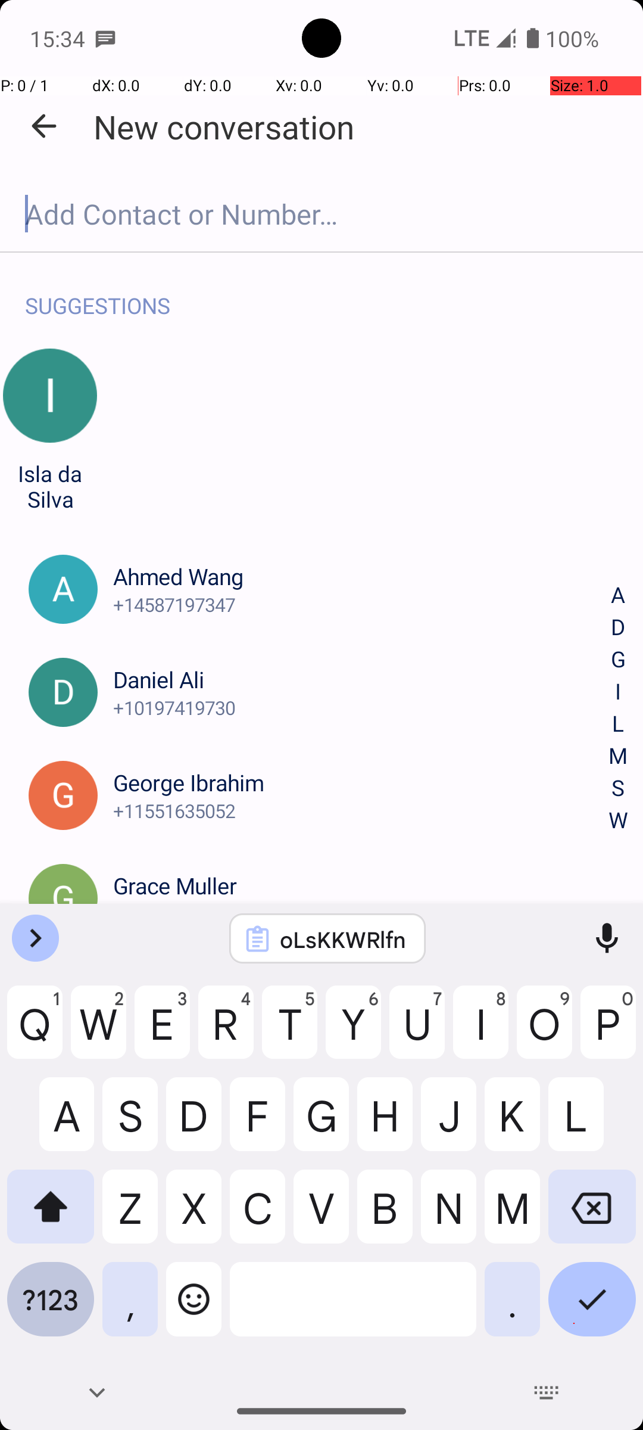 The height and width of the screenshot is (1430, 643). I want to click on George Ibrahim, so click(362, 782).